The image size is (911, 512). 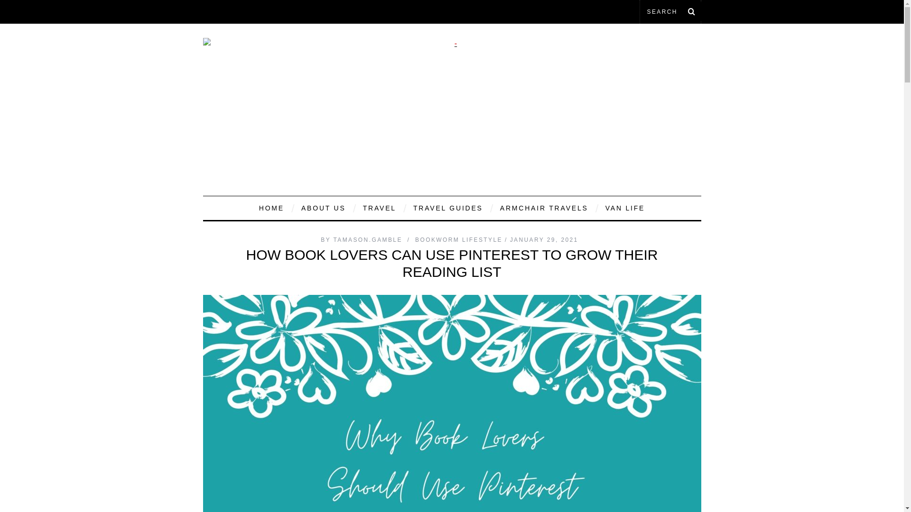 What do you see at coordinates (324, 208) in the screenshot?
I see `ABOUT US` at bounding box center [324, 208].